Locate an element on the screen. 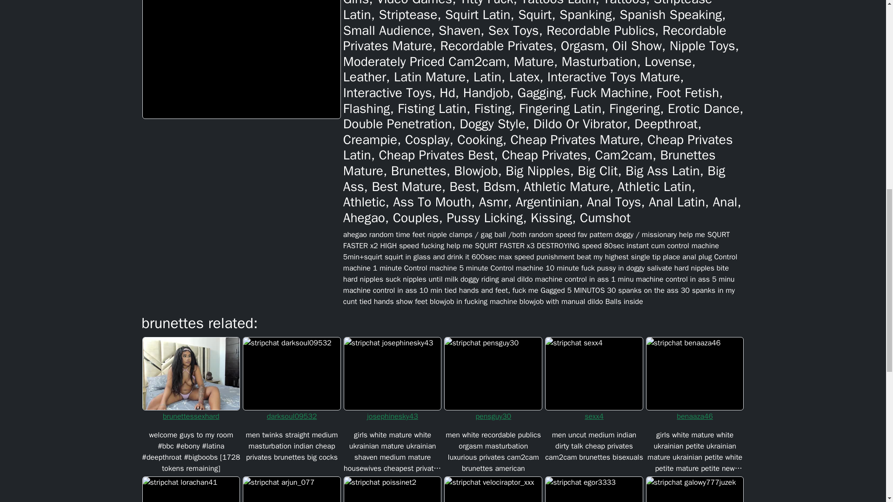 The image size is (893, 502). brunettessexhard is located at coordinates (191, 416).